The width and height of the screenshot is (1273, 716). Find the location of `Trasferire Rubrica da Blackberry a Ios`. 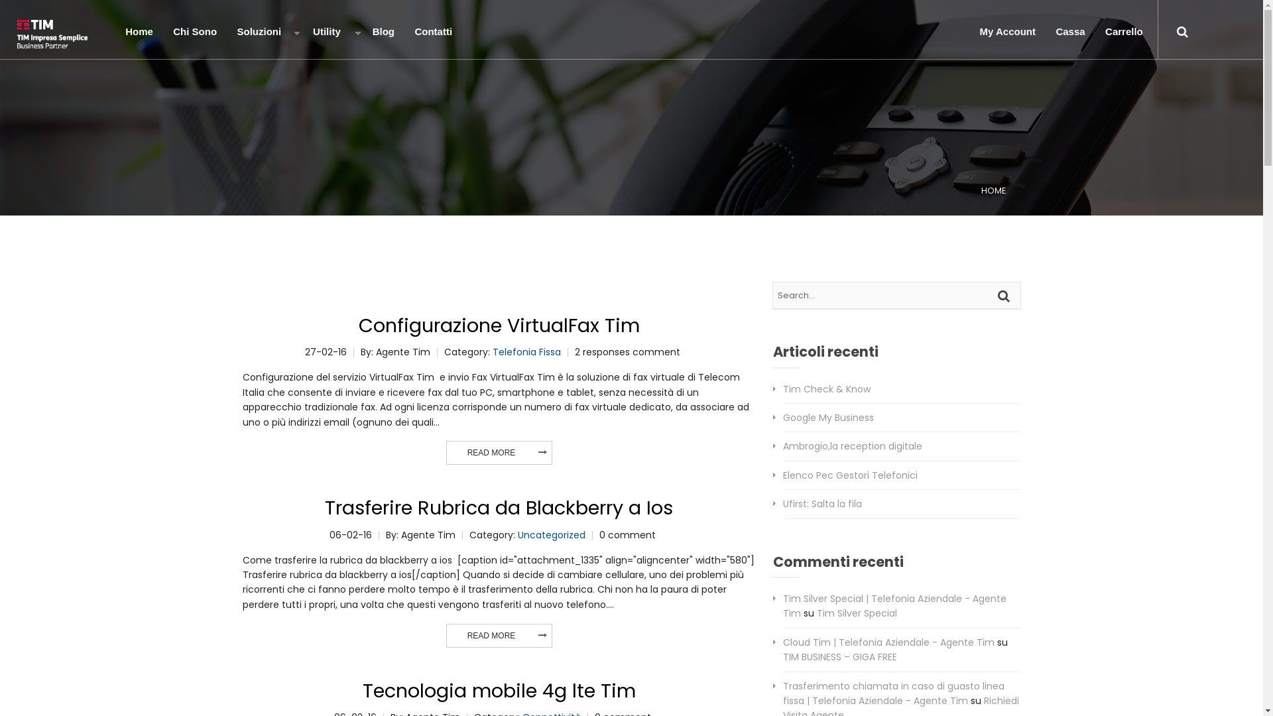

Trasferire Rubrica da Blackberry a Ios is located at coordinates (499, 508).